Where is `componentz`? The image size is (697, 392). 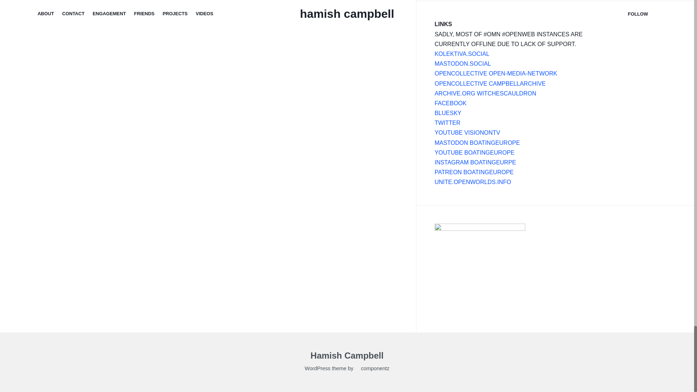 componentz is located at coordinates (372, 369).